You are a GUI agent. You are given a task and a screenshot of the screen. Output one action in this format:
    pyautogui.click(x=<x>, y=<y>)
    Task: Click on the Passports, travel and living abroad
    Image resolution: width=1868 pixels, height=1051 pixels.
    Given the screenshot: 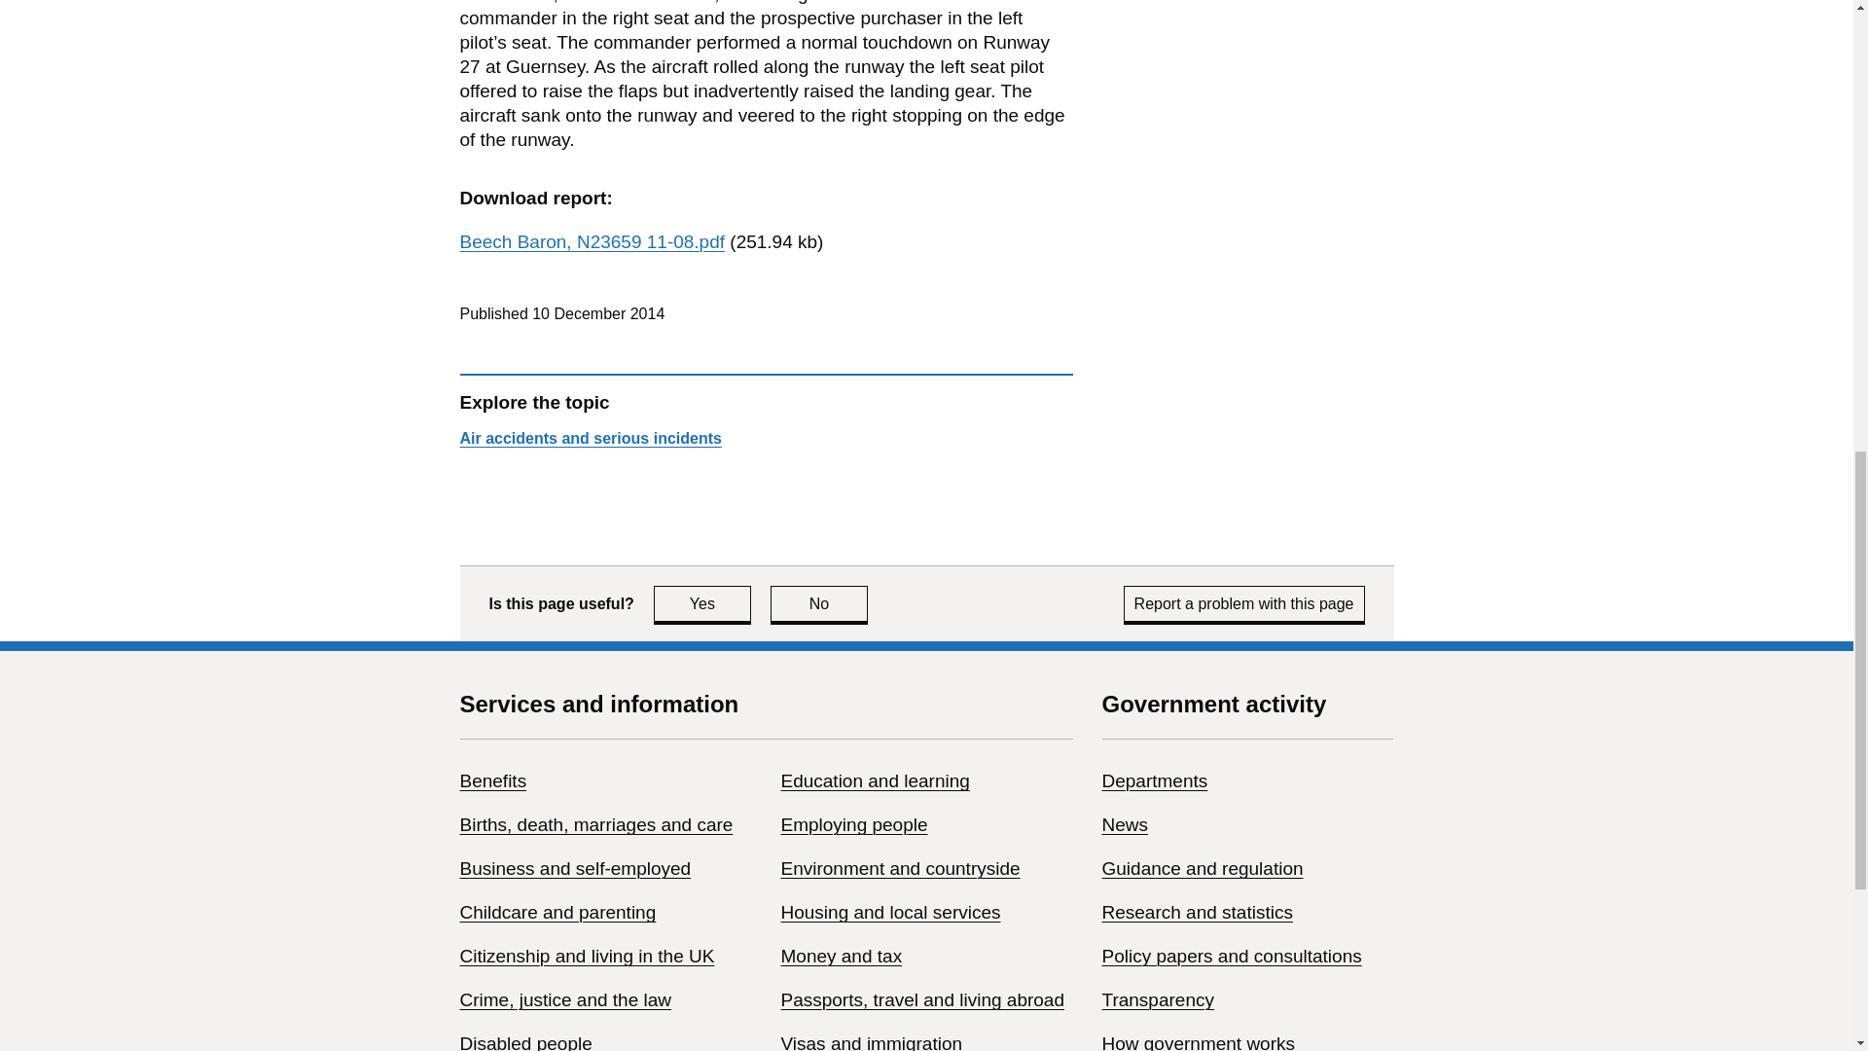 What is the action you would take?
    pyautogui.click(x=922, y=999)
    